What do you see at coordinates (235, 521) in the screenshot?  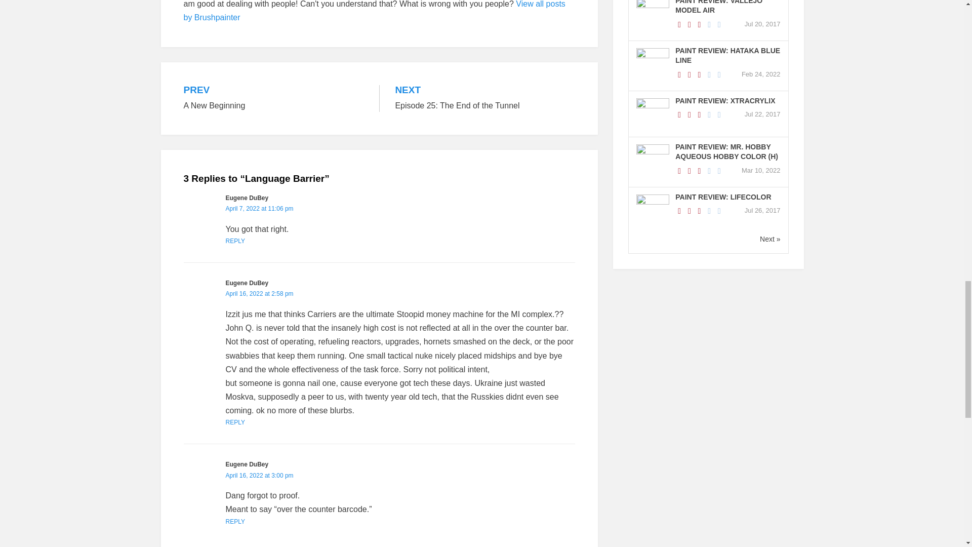 I see `April 16, 2022 at 3:00 pm` at bounding box center [235, 521].